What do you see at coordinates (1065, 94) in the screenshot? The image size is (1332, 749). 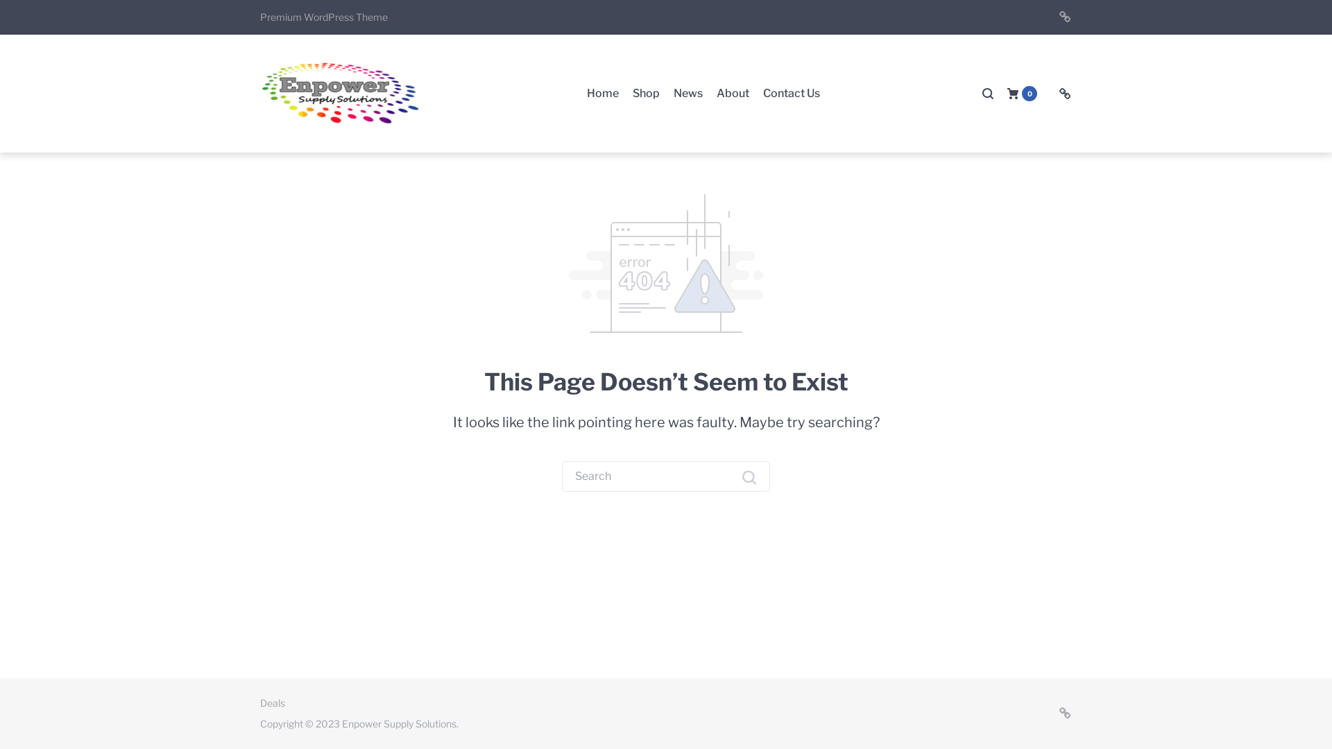 I see `Deals` at bounding box center [1065, 94].